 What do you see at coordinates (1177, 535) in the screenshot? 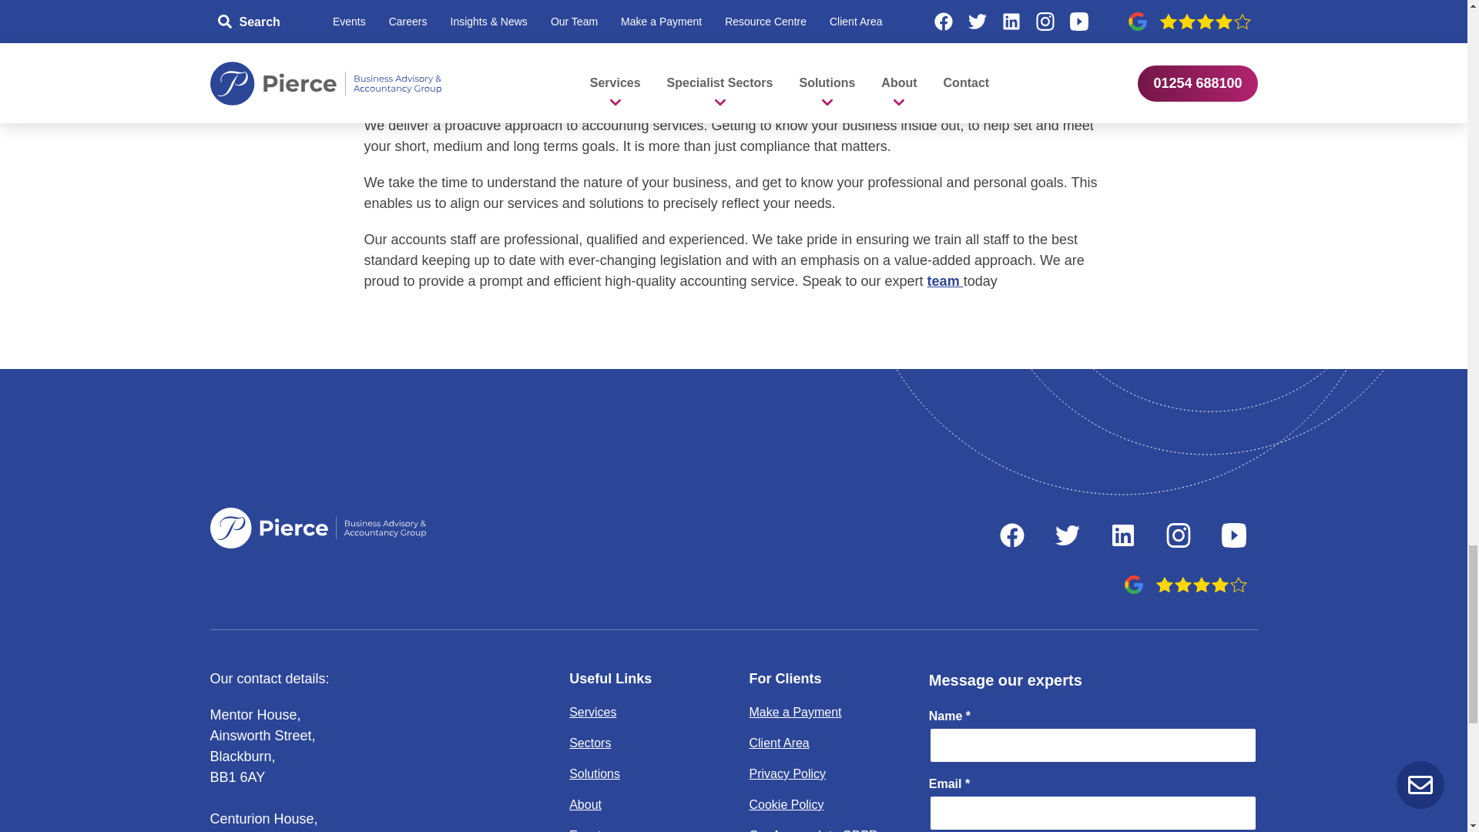
I see `Pierce Business Advisory and Accountancy Group - Instagram` at bounding box center [1177, 535].